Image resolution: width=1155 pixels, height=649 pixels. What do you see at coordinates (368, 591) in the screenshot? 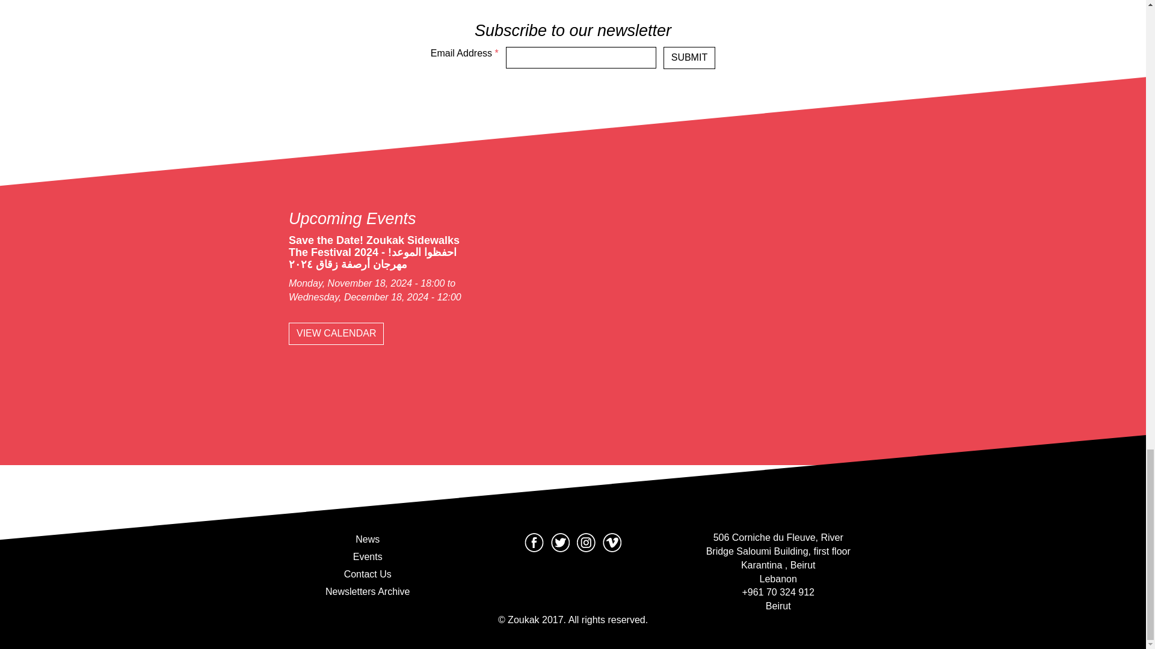
I see `Newsletters Archive` at bounding box center [368, 591].